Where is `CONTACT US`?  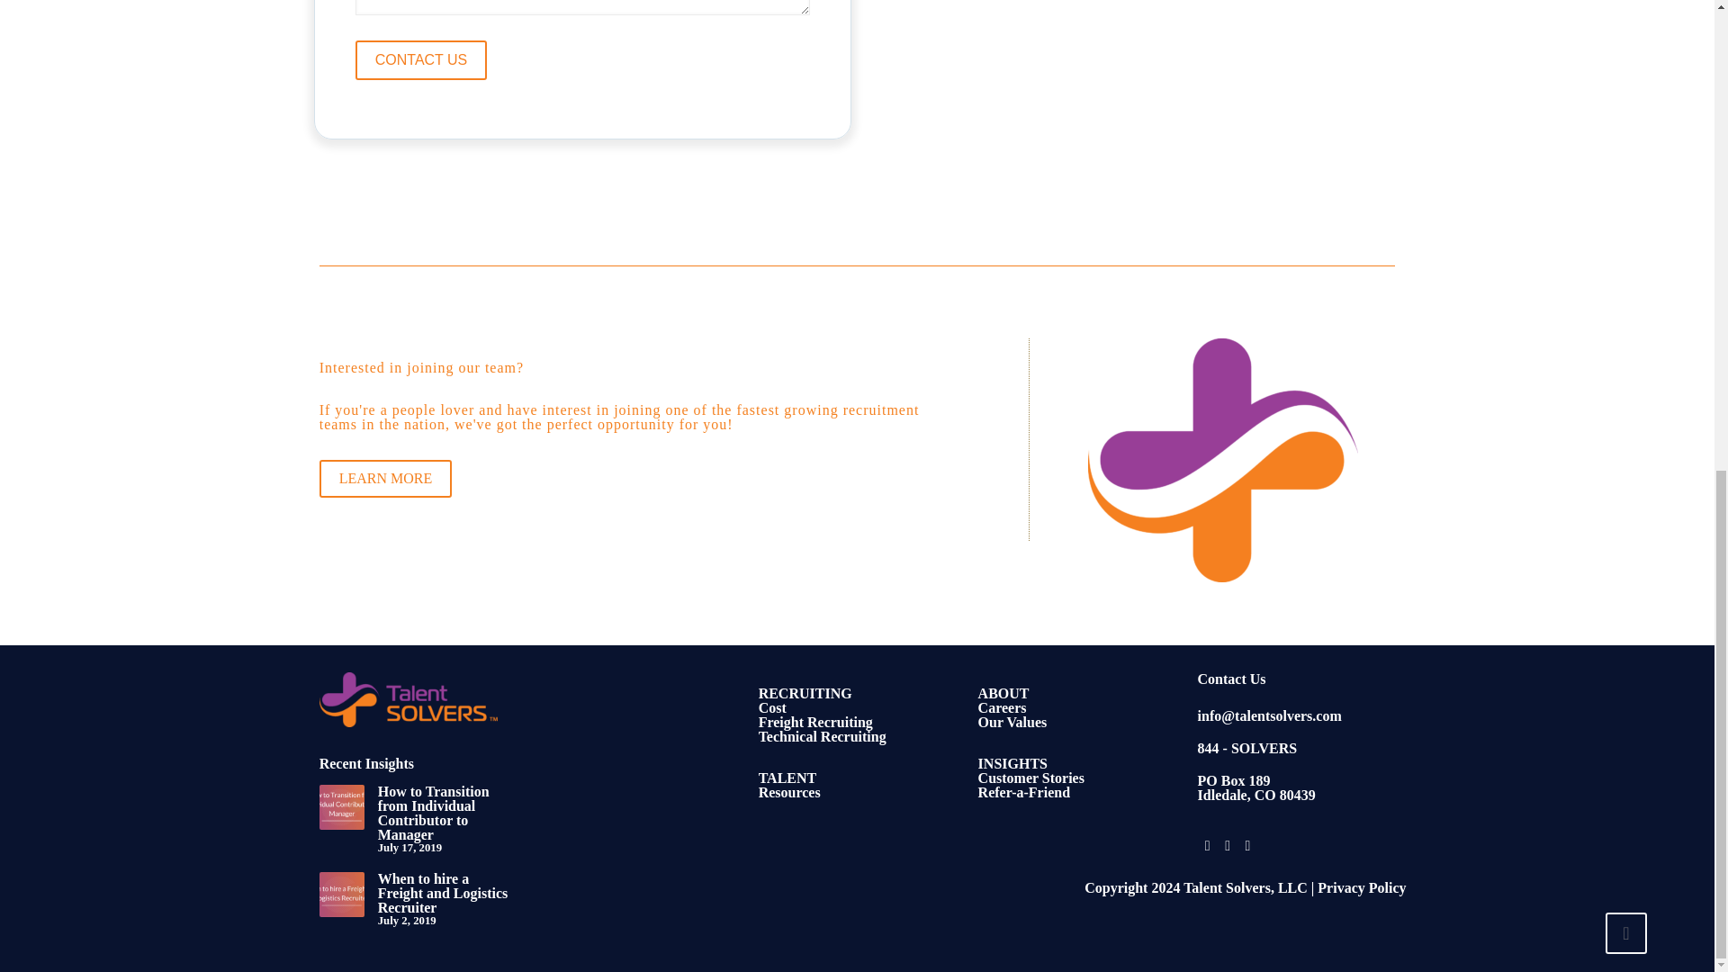
CONTACT US is located at coordinates (421, 59).